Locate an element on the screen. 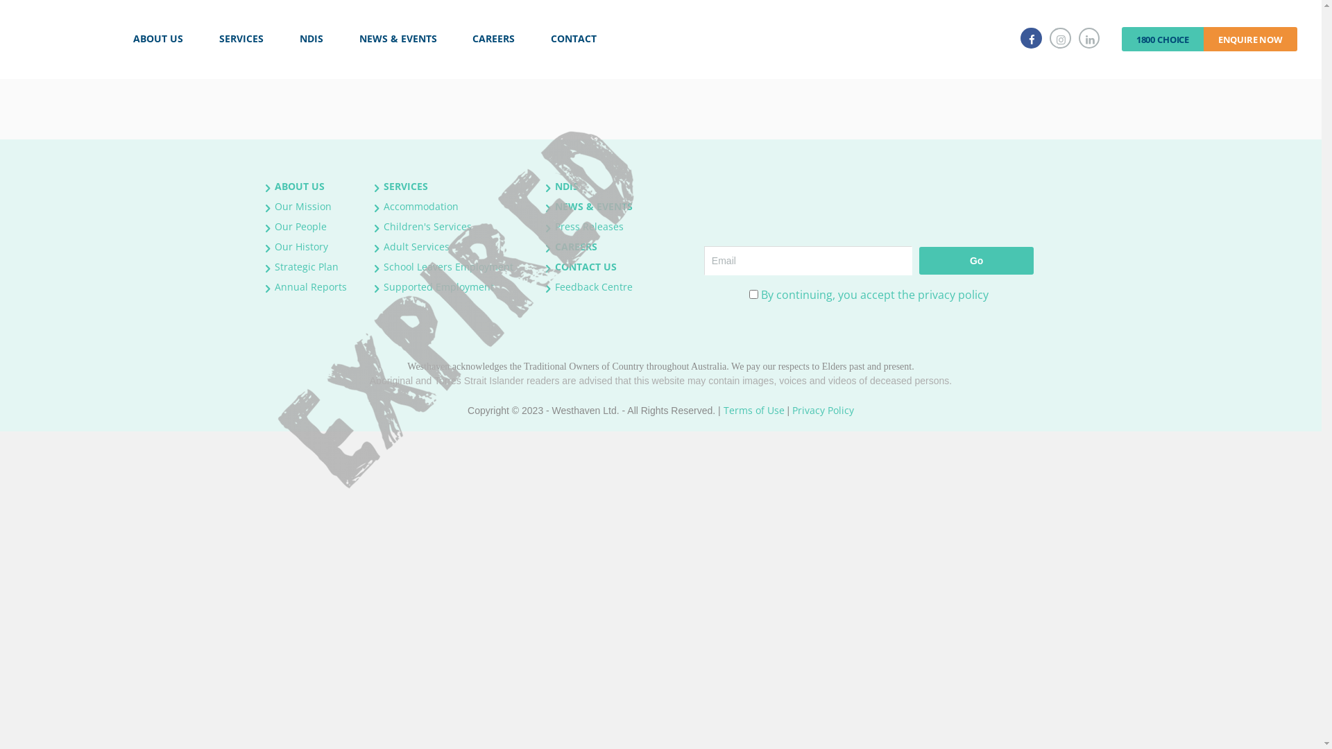  CAREERS is located at coordinates (494, 39).